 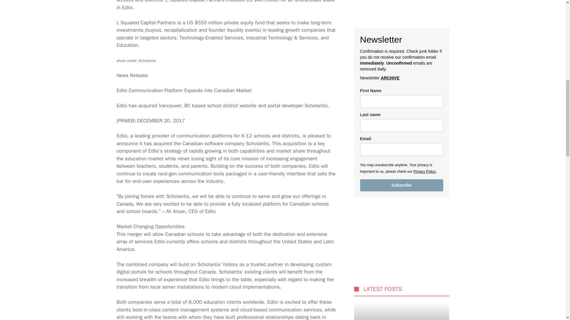 I want to click on Advertisement, so click(x=412, y=159).